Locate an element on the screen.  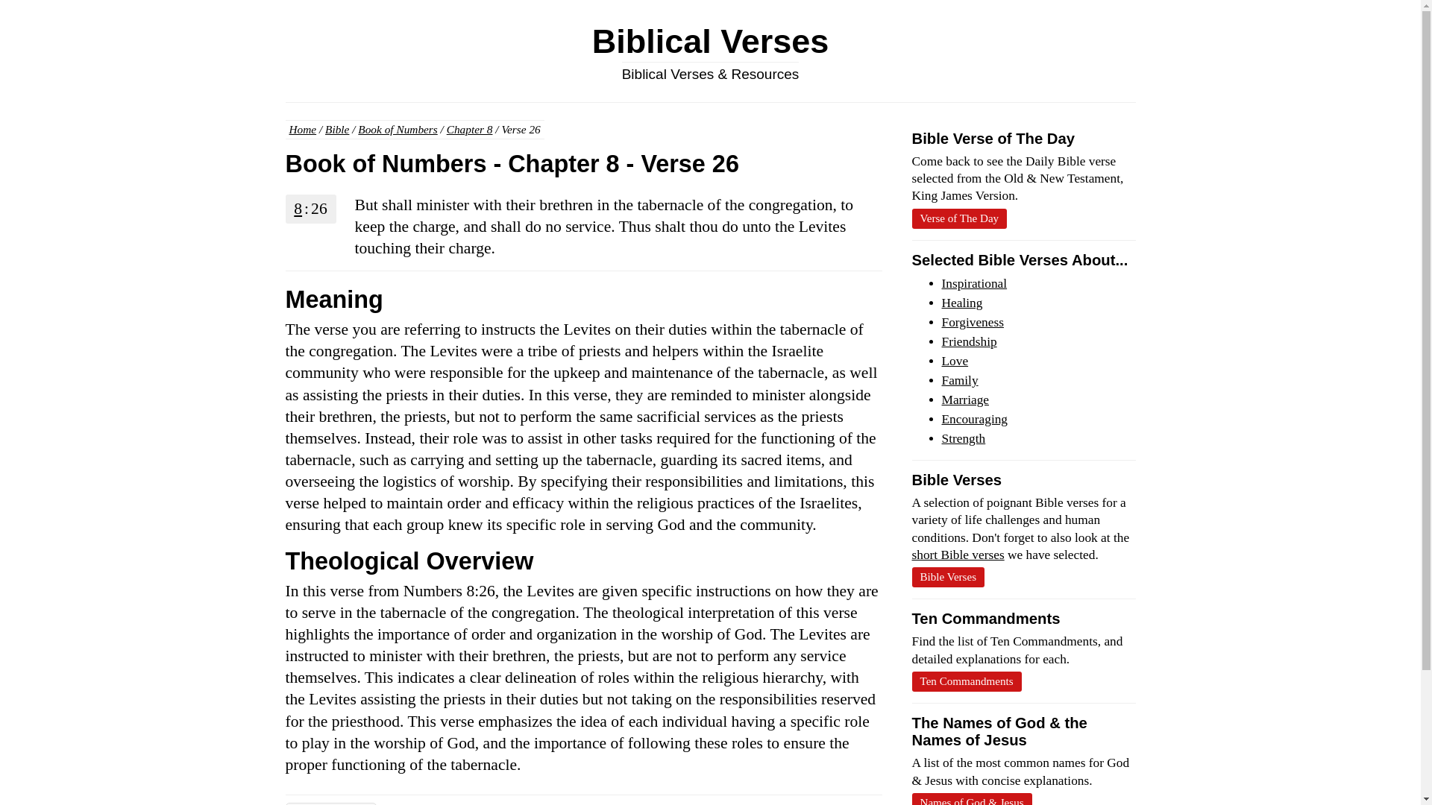
Family is located at coordinates (959, 380).